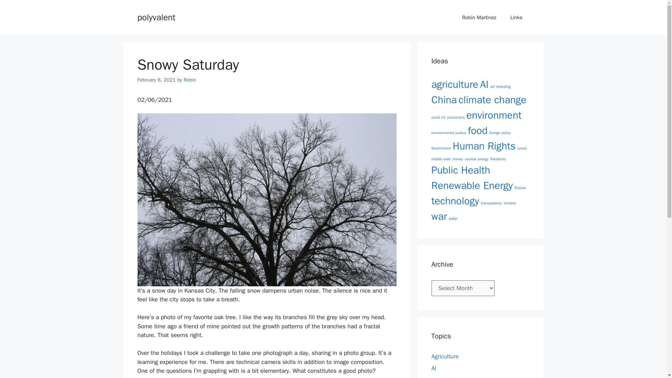 The height and width of the screenshot is (378, 672). Describe the element at coordinates (441, 159) in the screenshot. I see `middle east` at that location.